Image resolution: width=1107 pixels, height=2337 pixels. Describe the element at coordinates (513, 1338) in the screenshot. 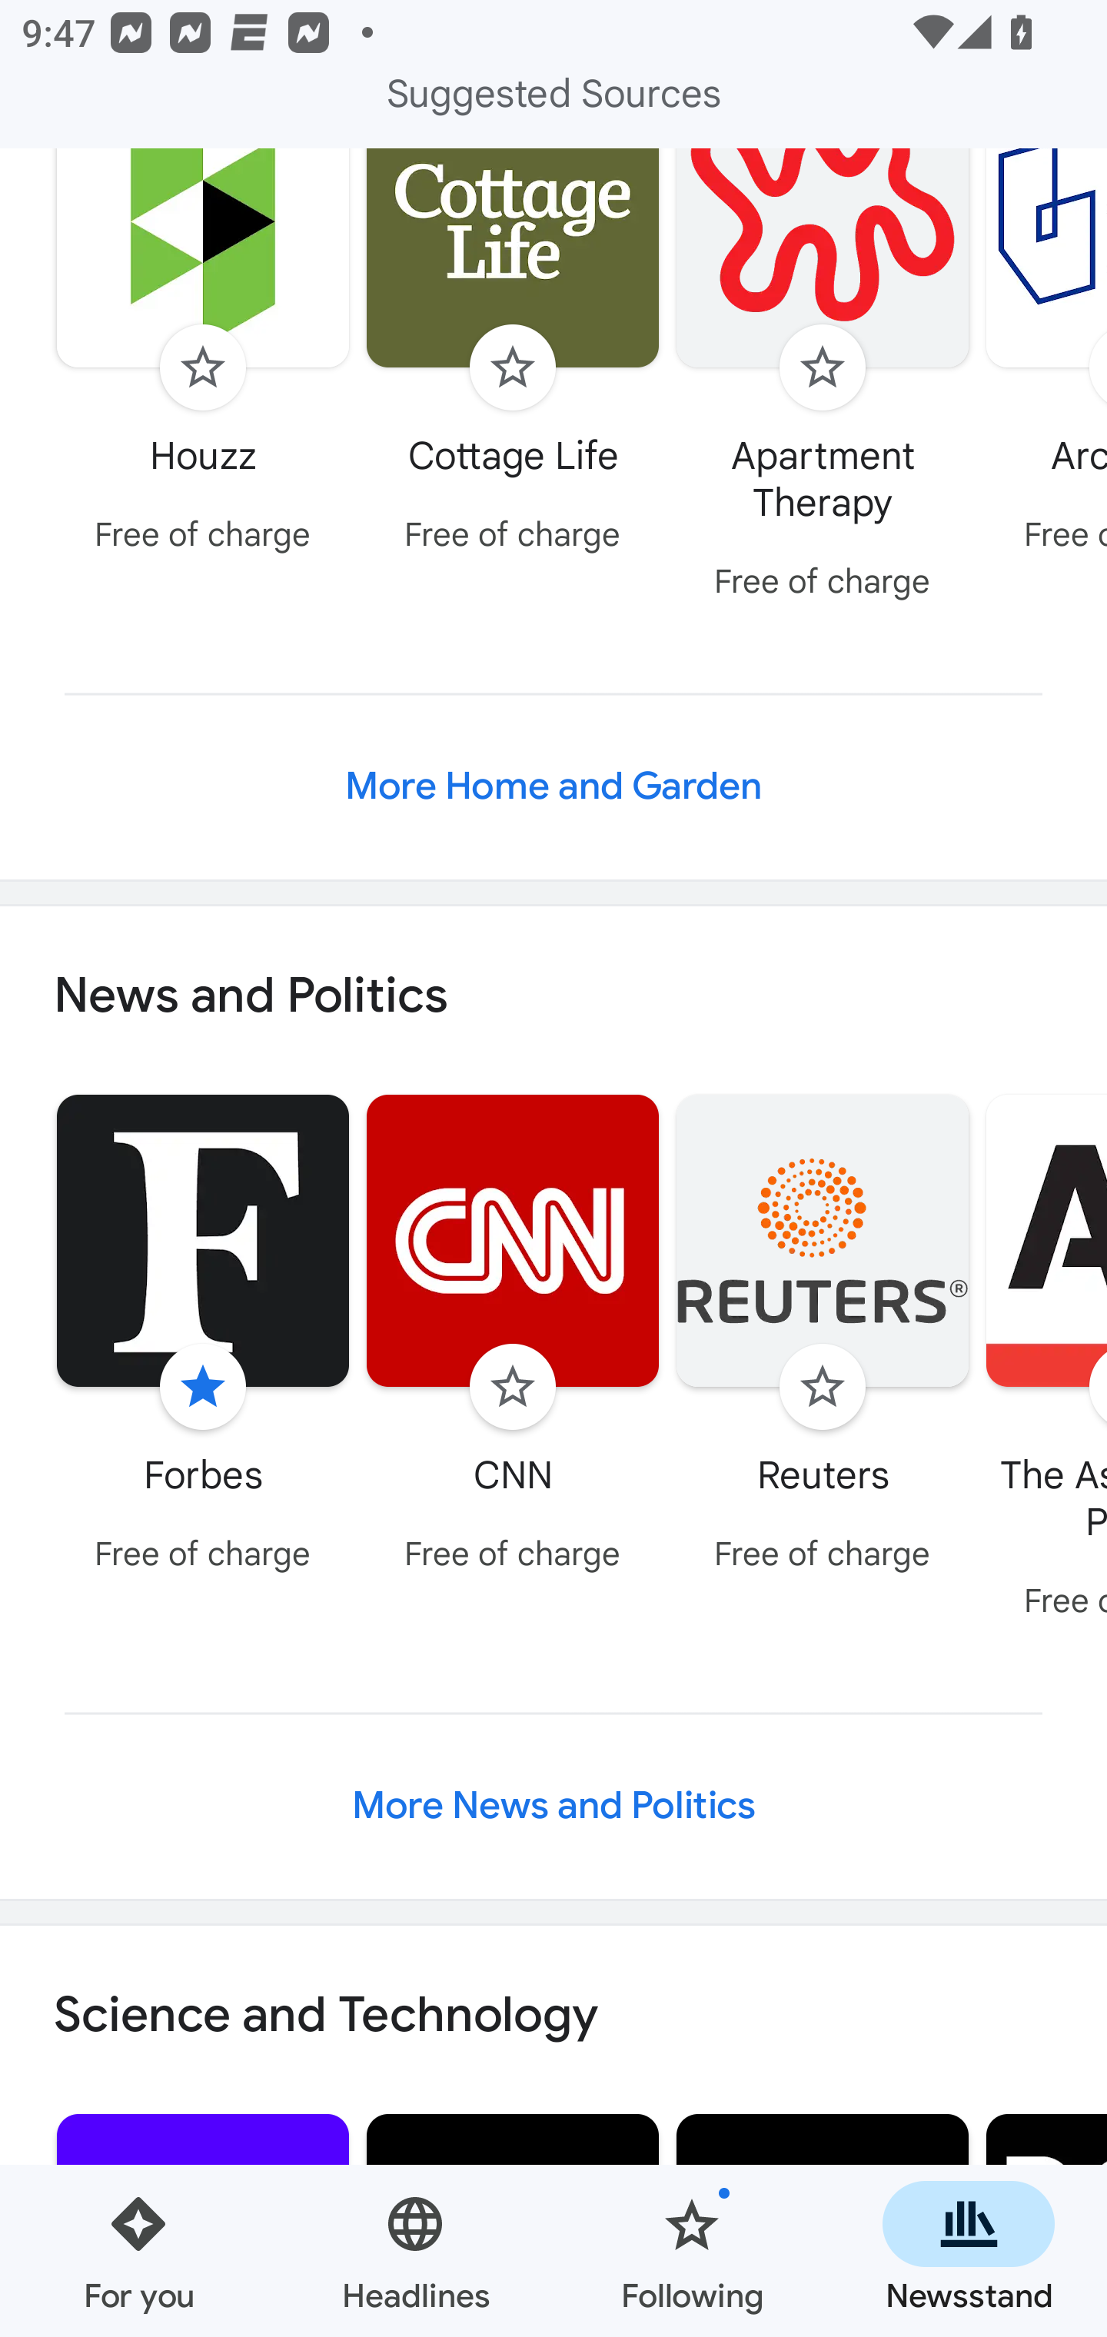

I see `Follow CNN Free of charge` at that location.